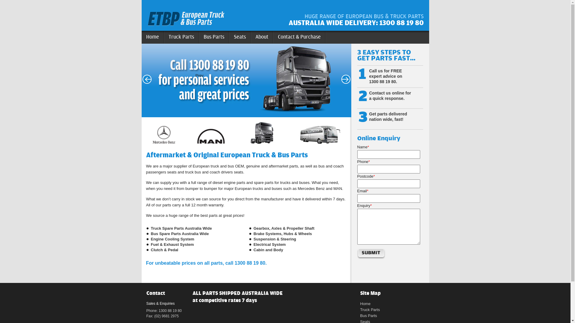  Describe the element at coordinates (368, 316) in the screenshot. I see `Bus Parts` at that location.